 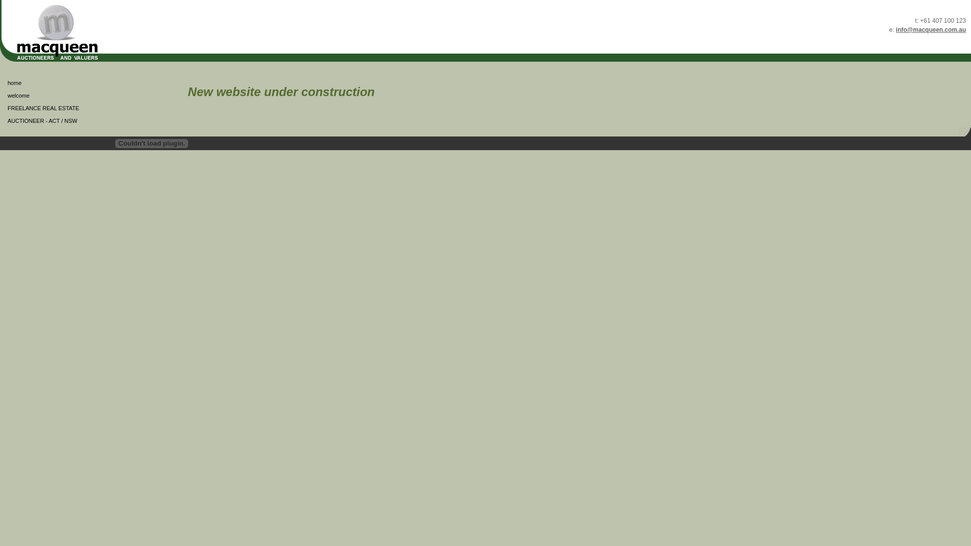 I want to click on welcome, so click(x=46, y=96).